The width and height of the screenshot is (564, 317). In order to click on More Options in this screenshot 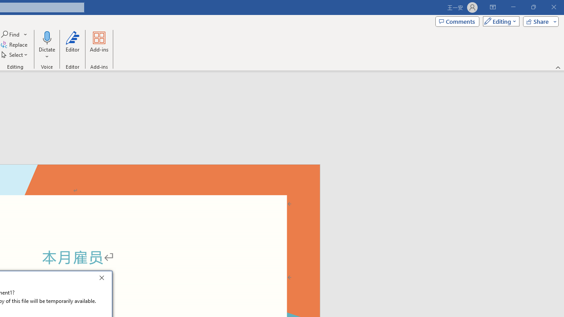, I will do `click(47, 53)`.